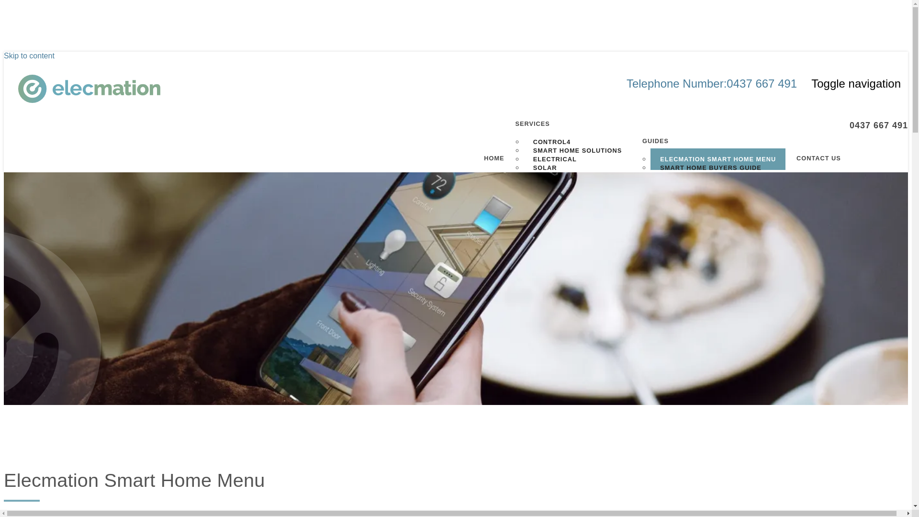  I want to click on ELECTRICAL, so click(555, 159).